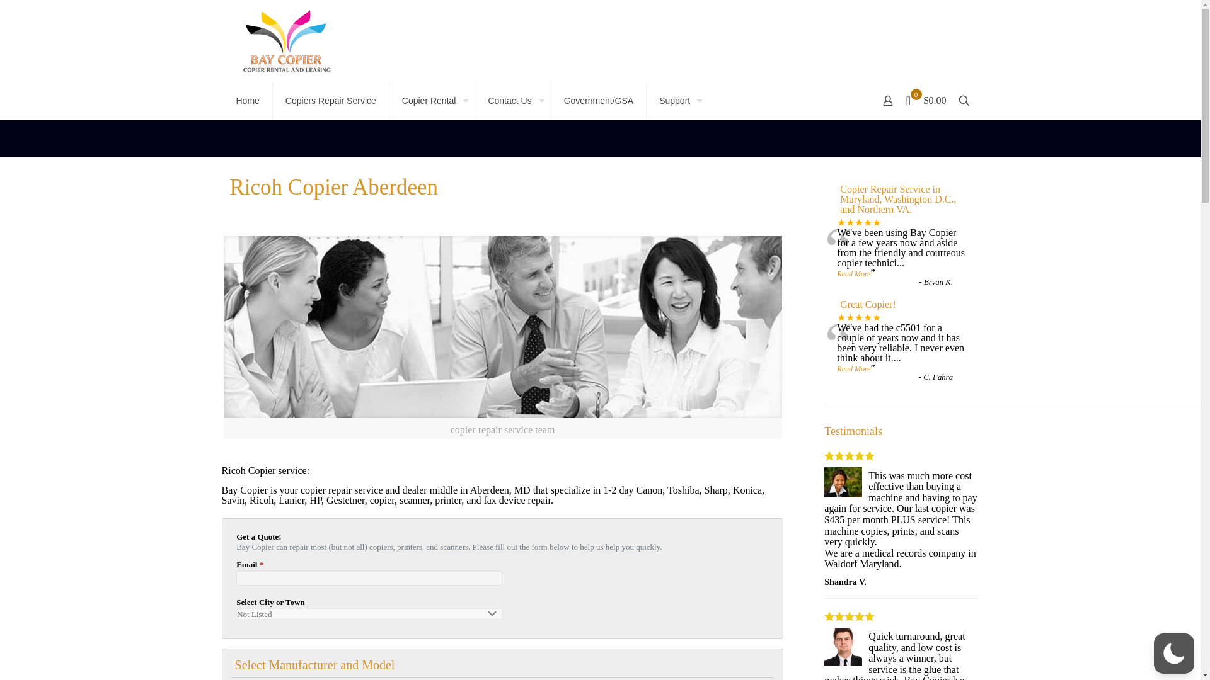 The width and height of the screenshot is (1210, 680). I want to click on Bay Copier Rental and Copier Repair Service, so click(286, 40).